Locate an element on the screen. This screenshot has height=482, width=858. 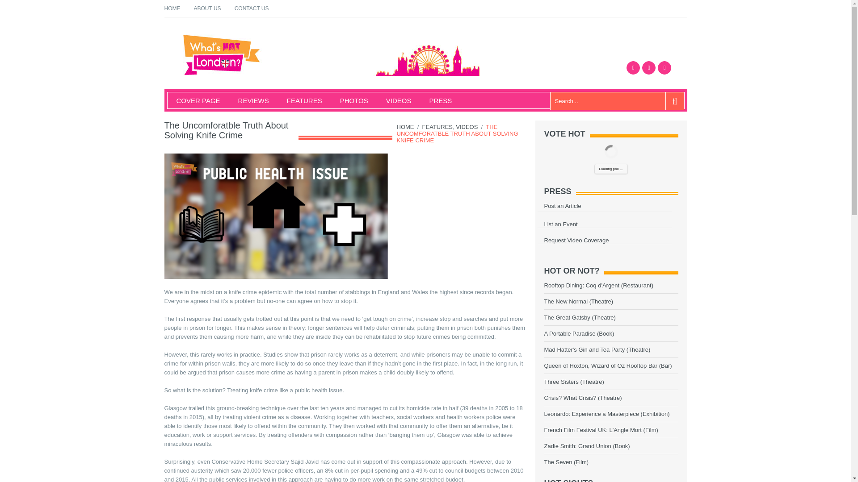
COVER PAGE is located at coordinates (193, 100).